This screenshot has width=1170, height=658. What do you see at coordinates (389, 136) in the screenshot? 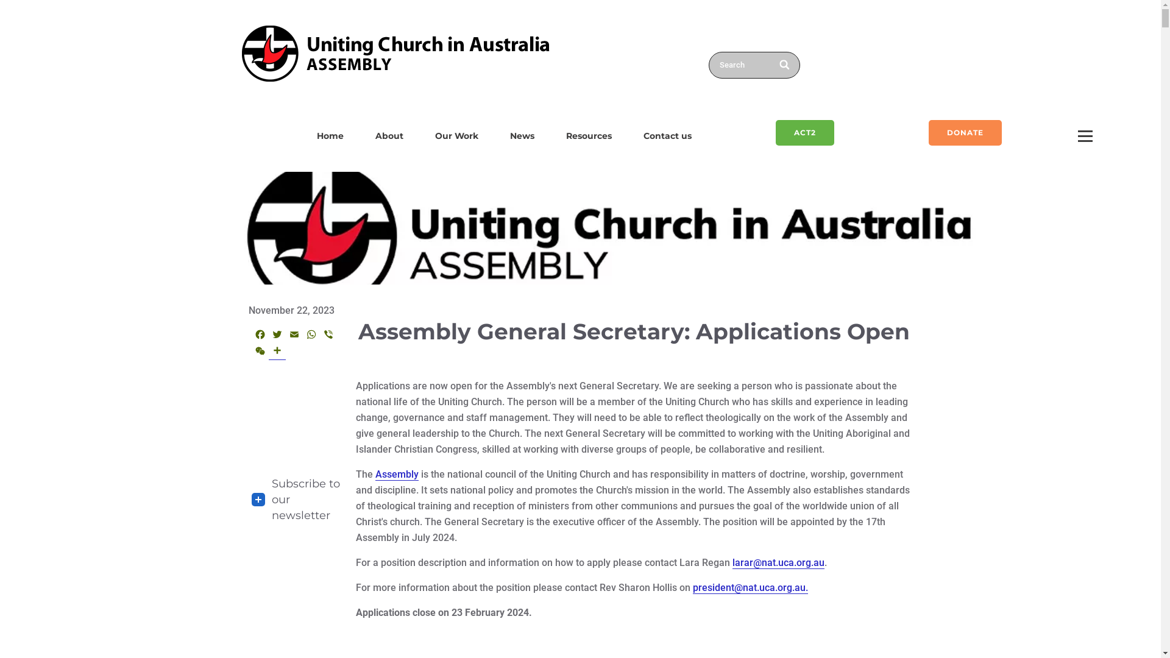
I see `About` at bounding box center [389, 136].